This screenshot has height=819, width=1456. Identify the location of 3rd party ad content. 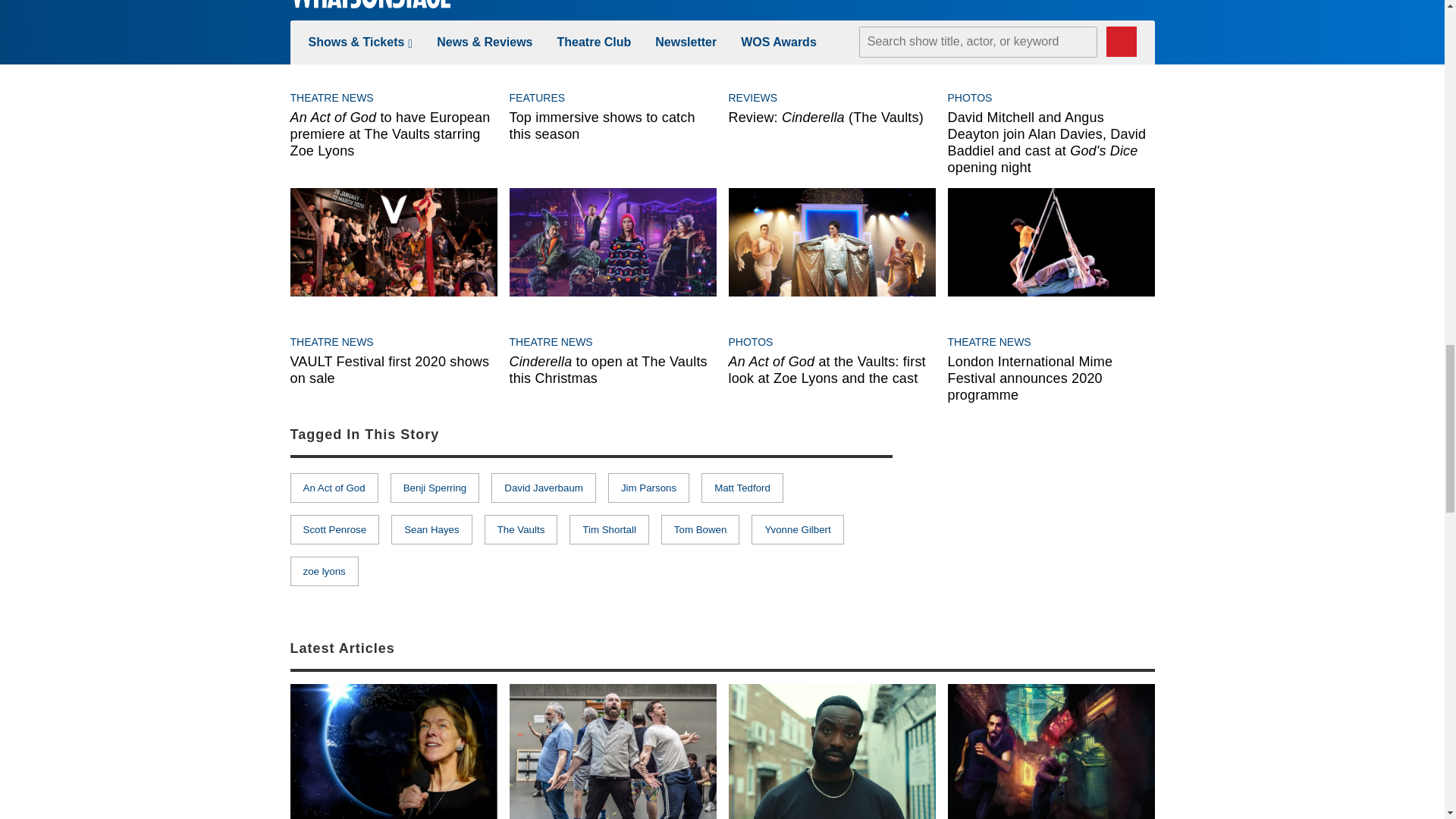
(1040, 510).